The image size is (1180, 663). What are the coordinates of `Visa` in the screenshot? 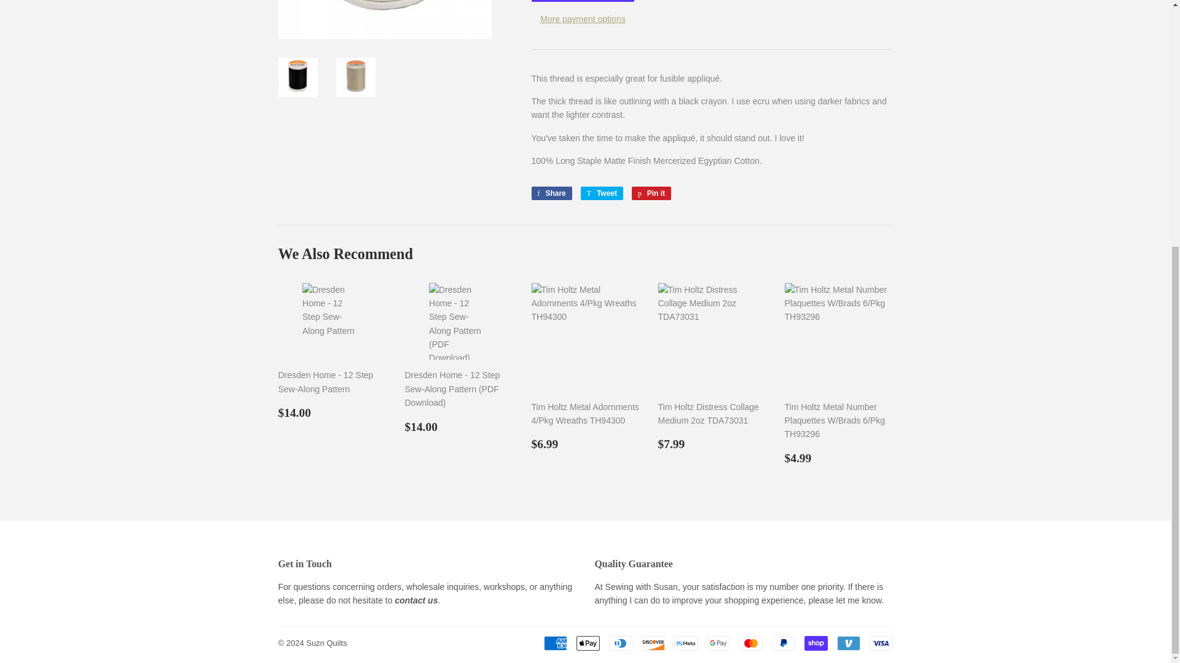 It's located at (880, 643).